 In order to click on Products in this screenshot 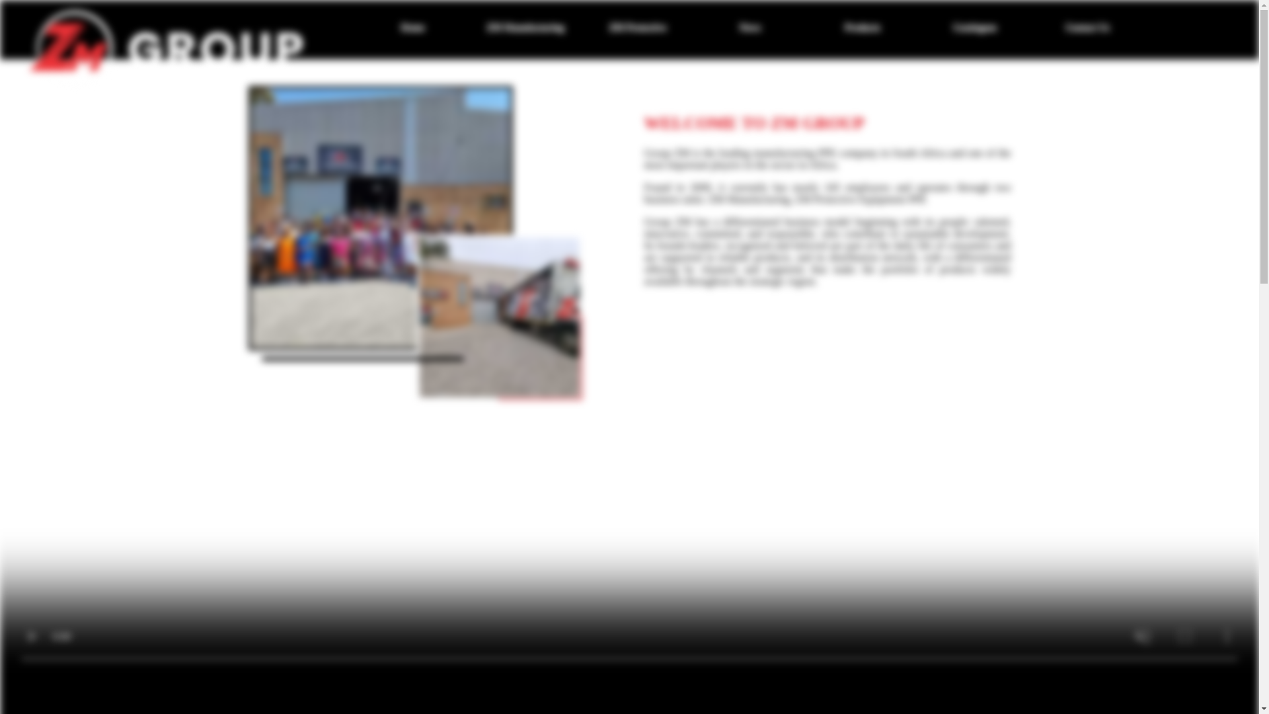, I will do `click(862, 28)`.